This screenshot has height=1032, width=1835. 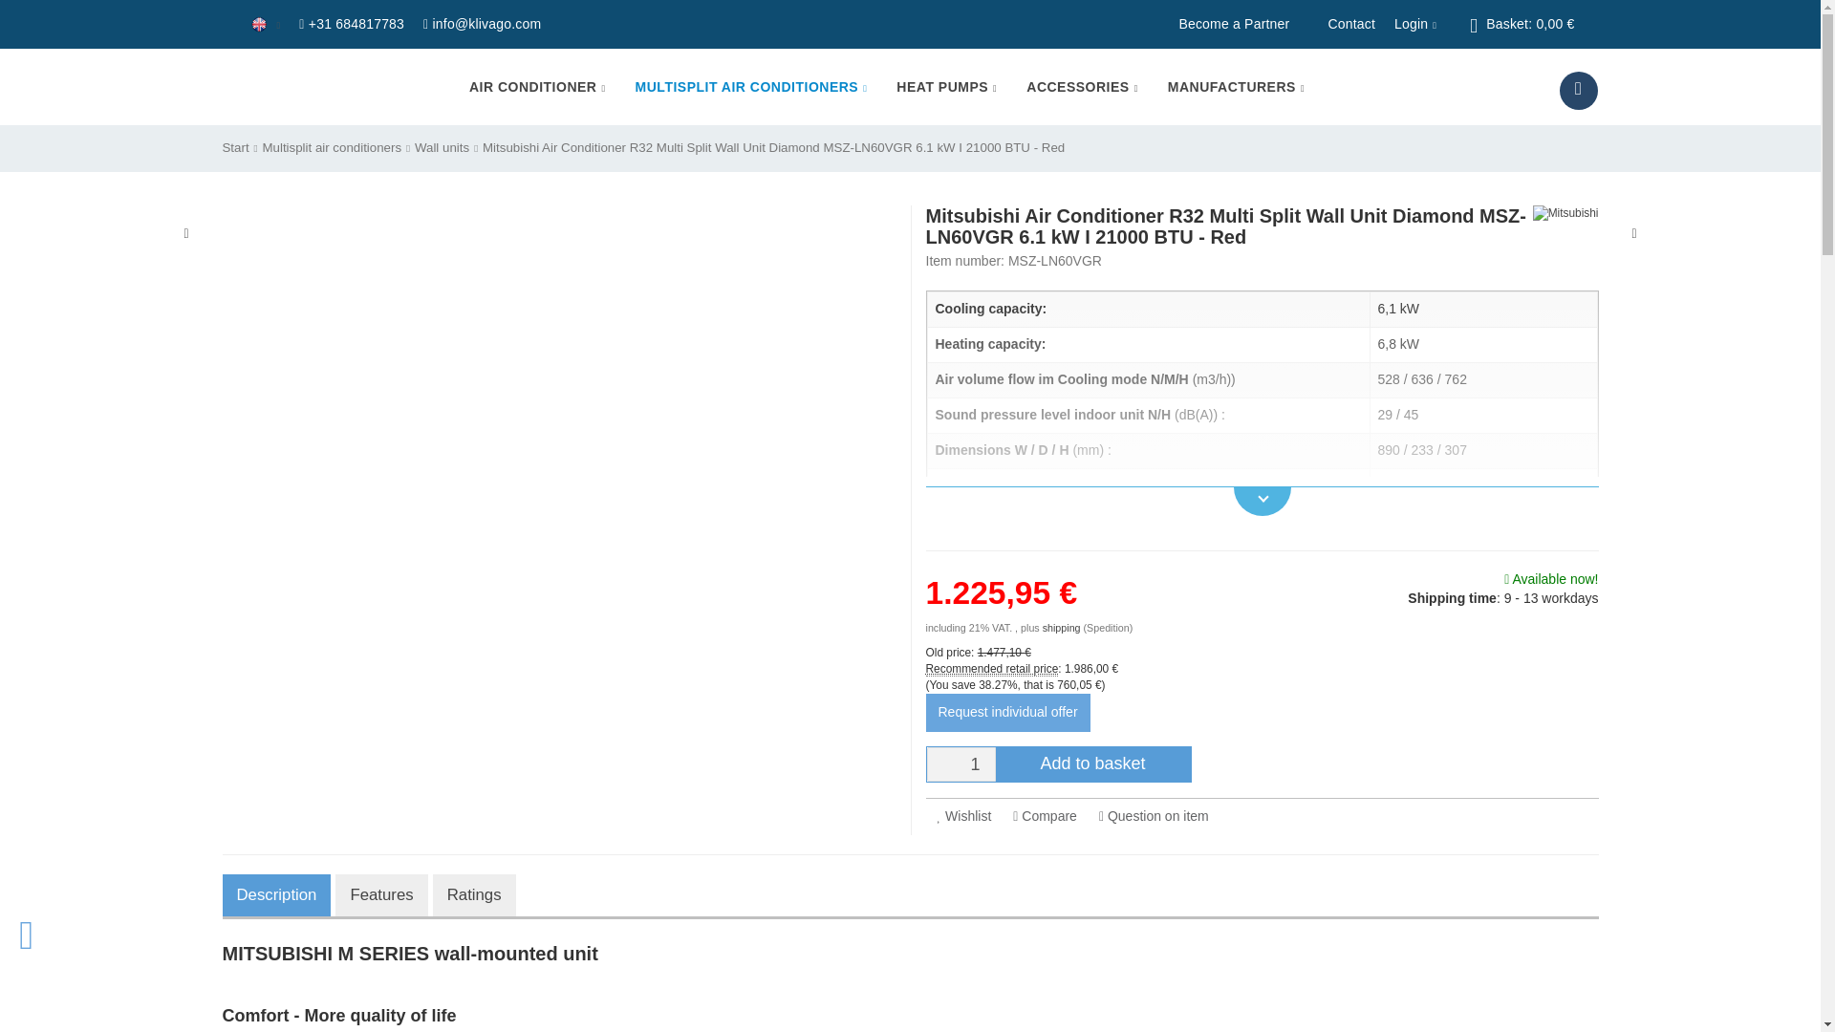 I want to click on Basket, so click(x=1522, y=23).